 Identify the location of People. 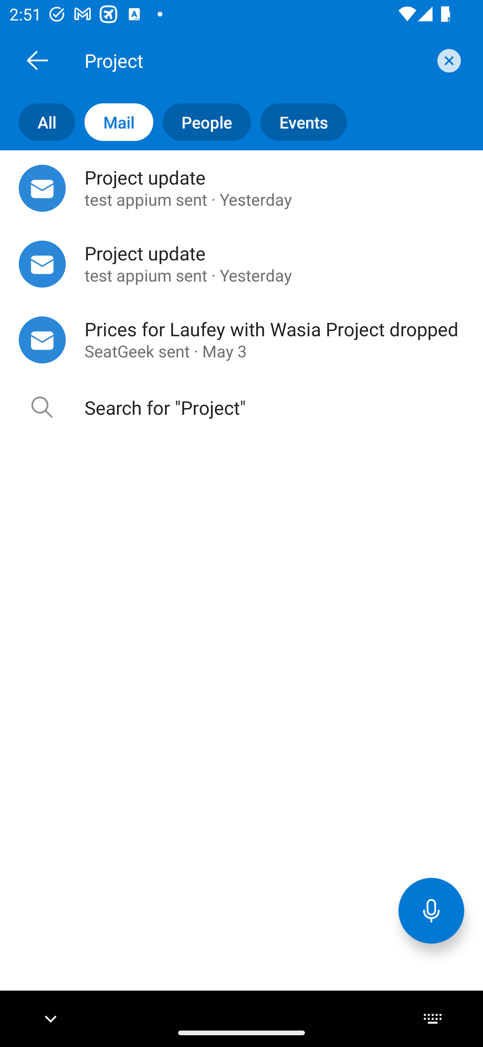
(202, 122).